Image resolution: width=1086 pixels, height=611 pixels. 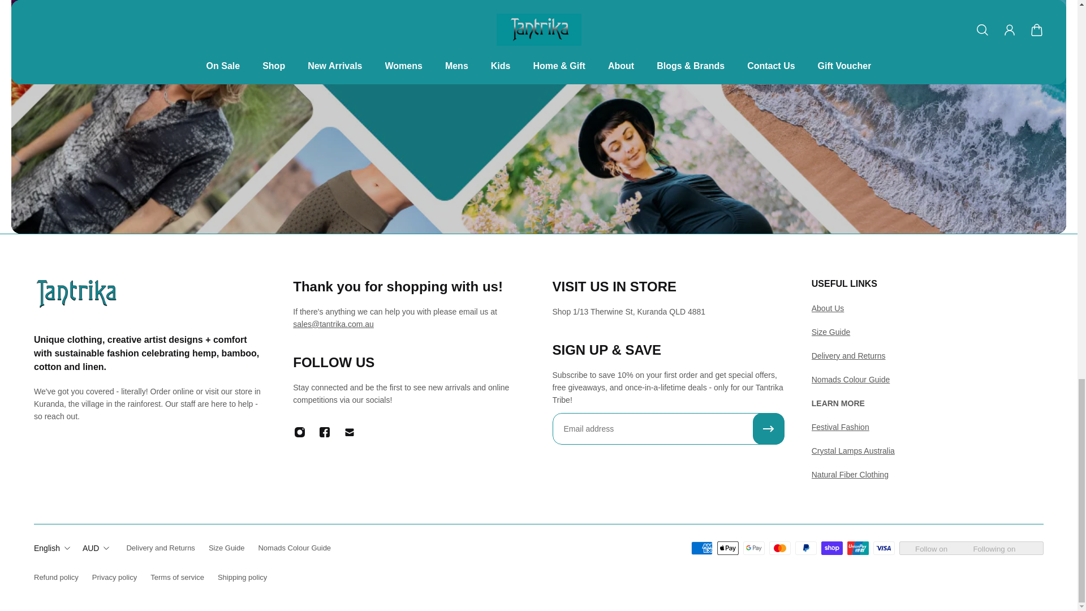 What do you see at coordinates (830, 332) in the screenshot?
I see `Size Guide` at bounding box center [830, 332].